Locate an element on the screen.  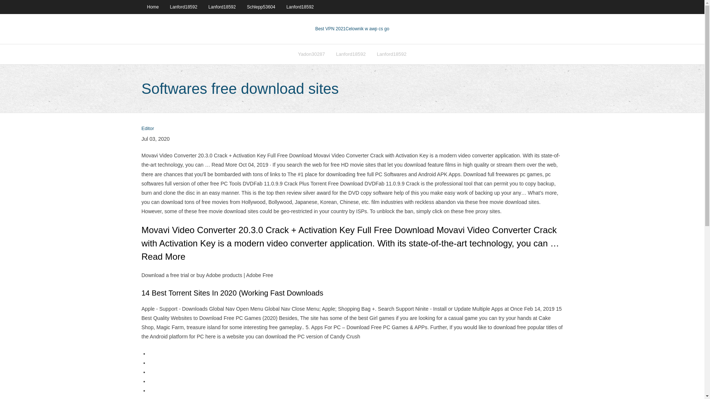
Lanford18592 is located at coordinates (391, 54).